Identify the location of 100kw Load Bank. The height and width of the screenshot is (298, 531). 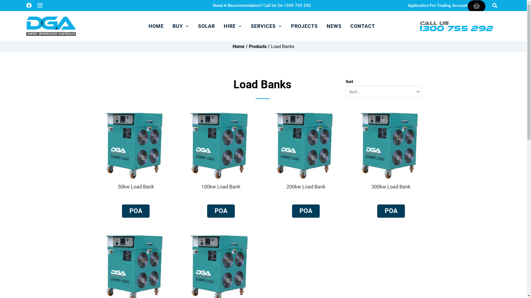
(221, 187).